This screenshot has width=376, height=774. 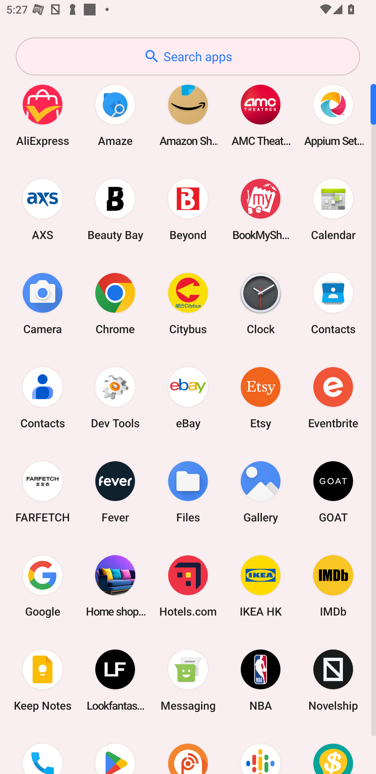 I want to click on Podcasts, so click(x=261, y=751).